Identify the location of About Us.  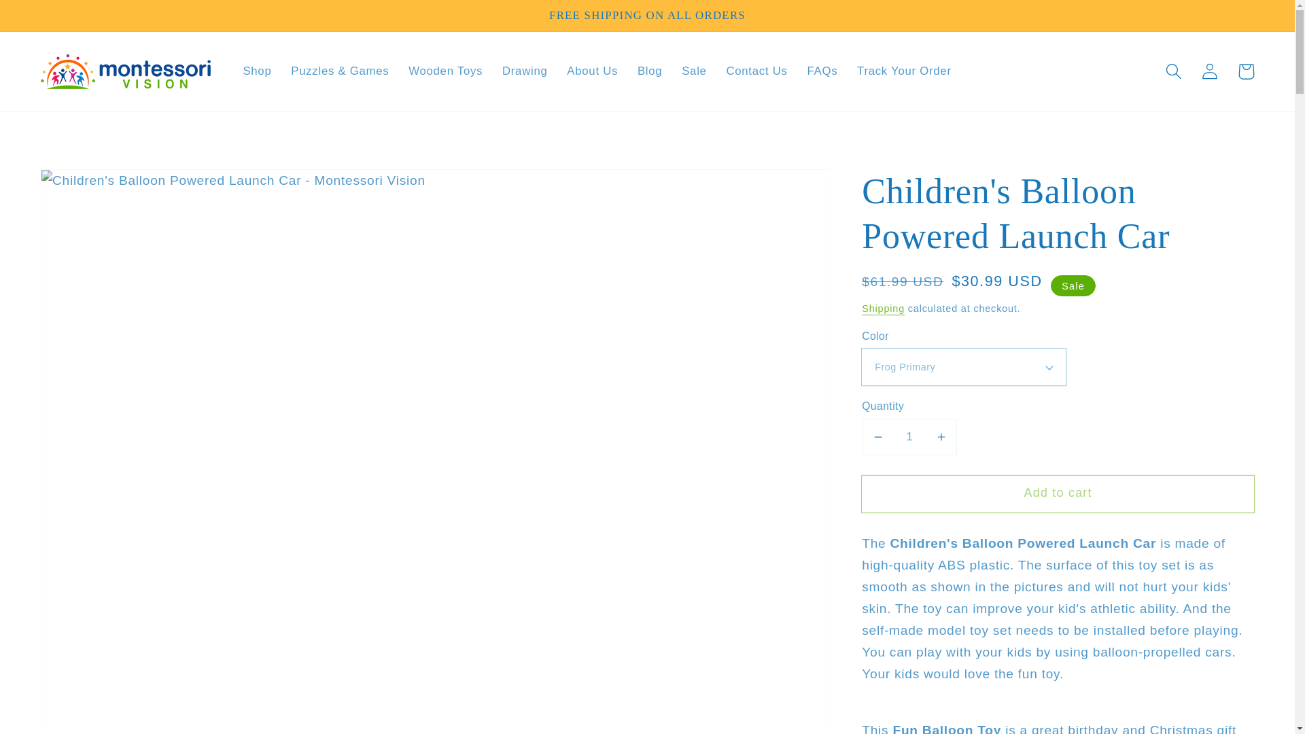
(592, 71).